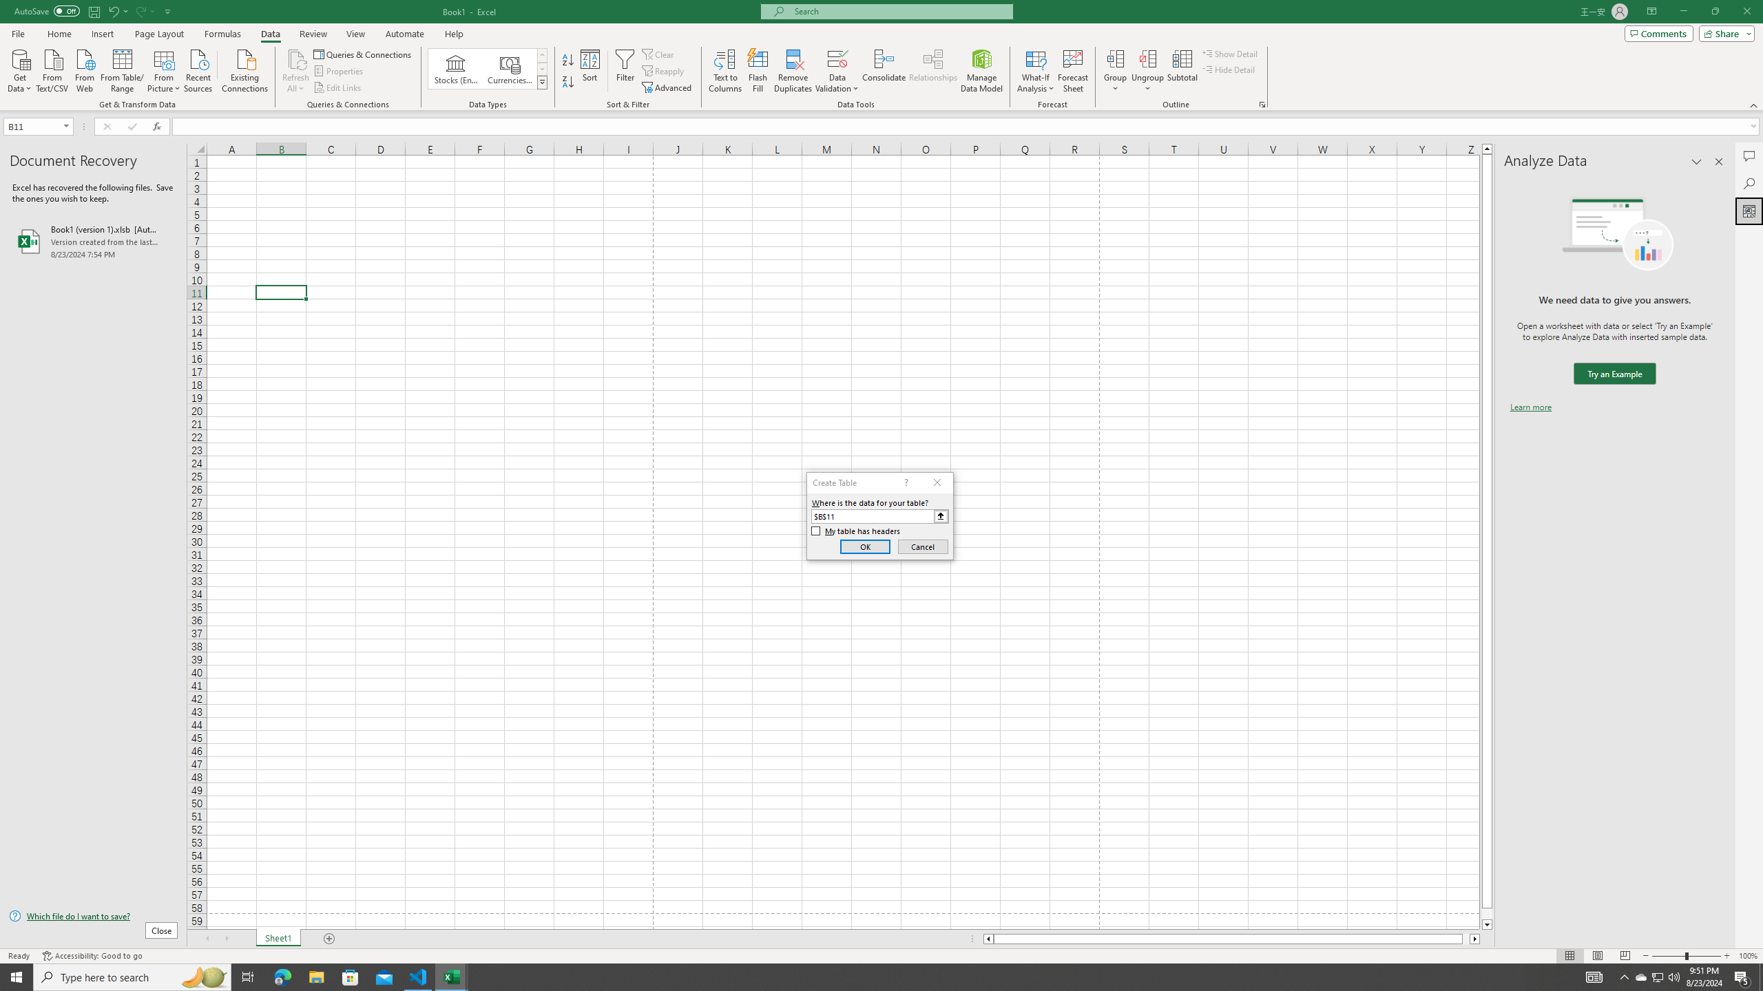 This screenshot has height=991, width=1763. What do you see at coordinates (1182, 71) in the screenshot?
I see `Subtotal` at bounding box center [1182, 71].